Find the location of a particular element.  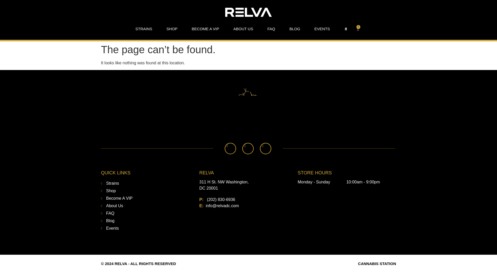

SHOP is located at coordinates (172, 29).